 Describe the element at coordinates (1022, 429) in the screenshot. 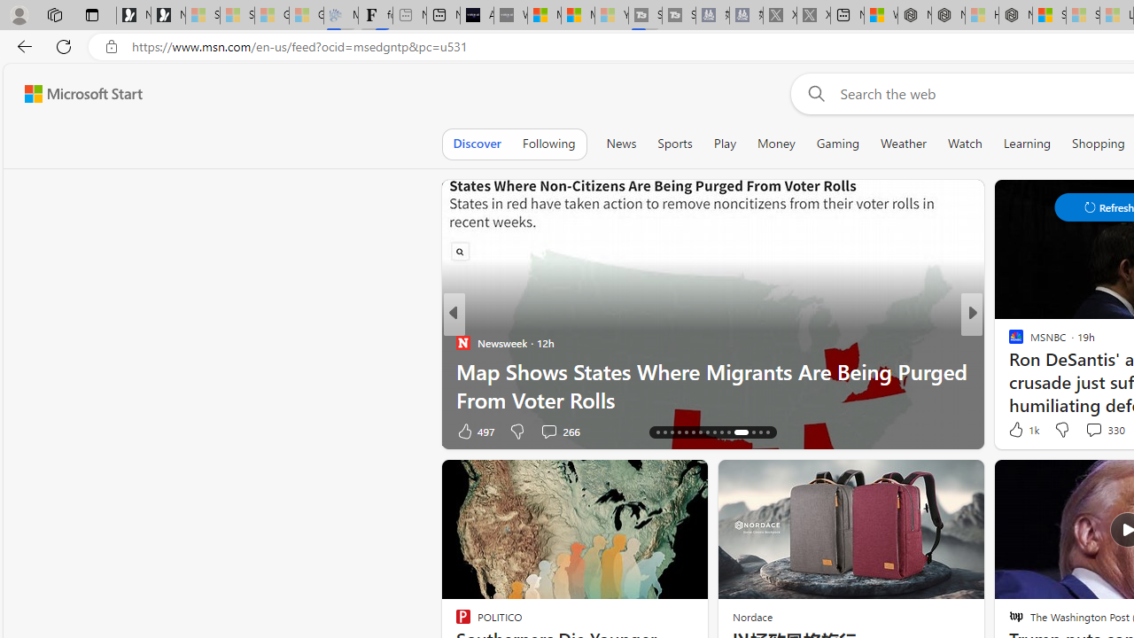

I see `1k Like` at that location.